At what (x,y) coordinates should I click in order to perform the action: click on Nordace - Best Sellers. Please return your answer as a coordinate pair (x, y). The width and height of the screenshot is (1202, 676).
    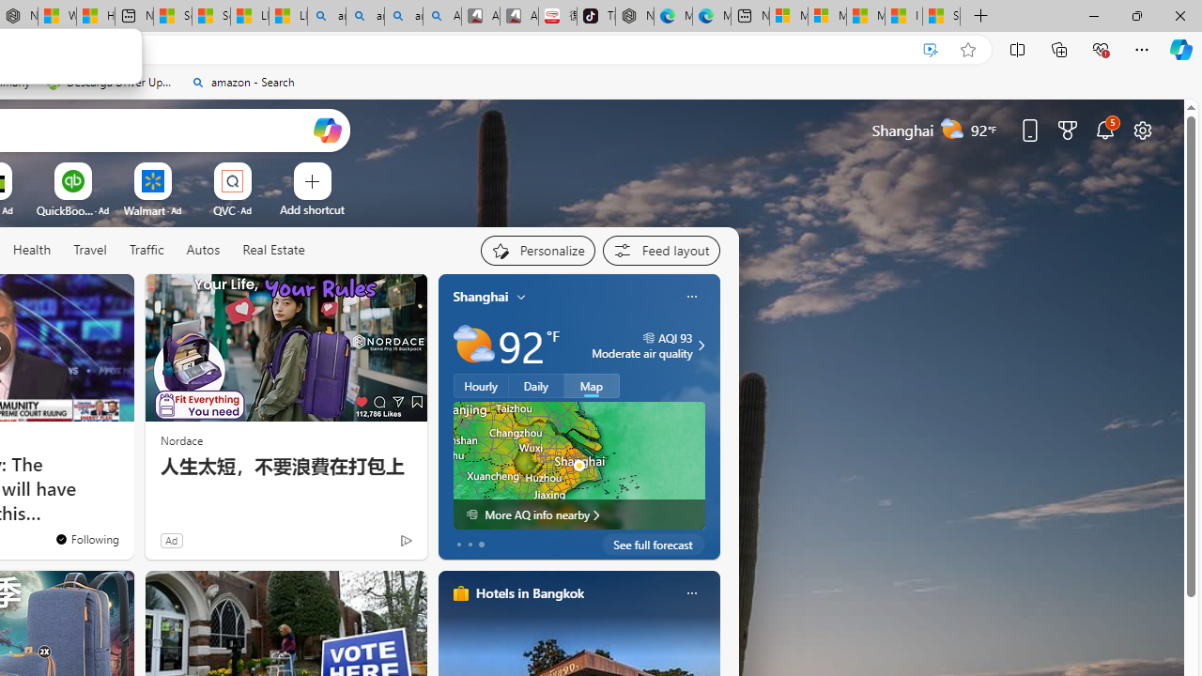
    Looking at the image, I should click on (635, 17).